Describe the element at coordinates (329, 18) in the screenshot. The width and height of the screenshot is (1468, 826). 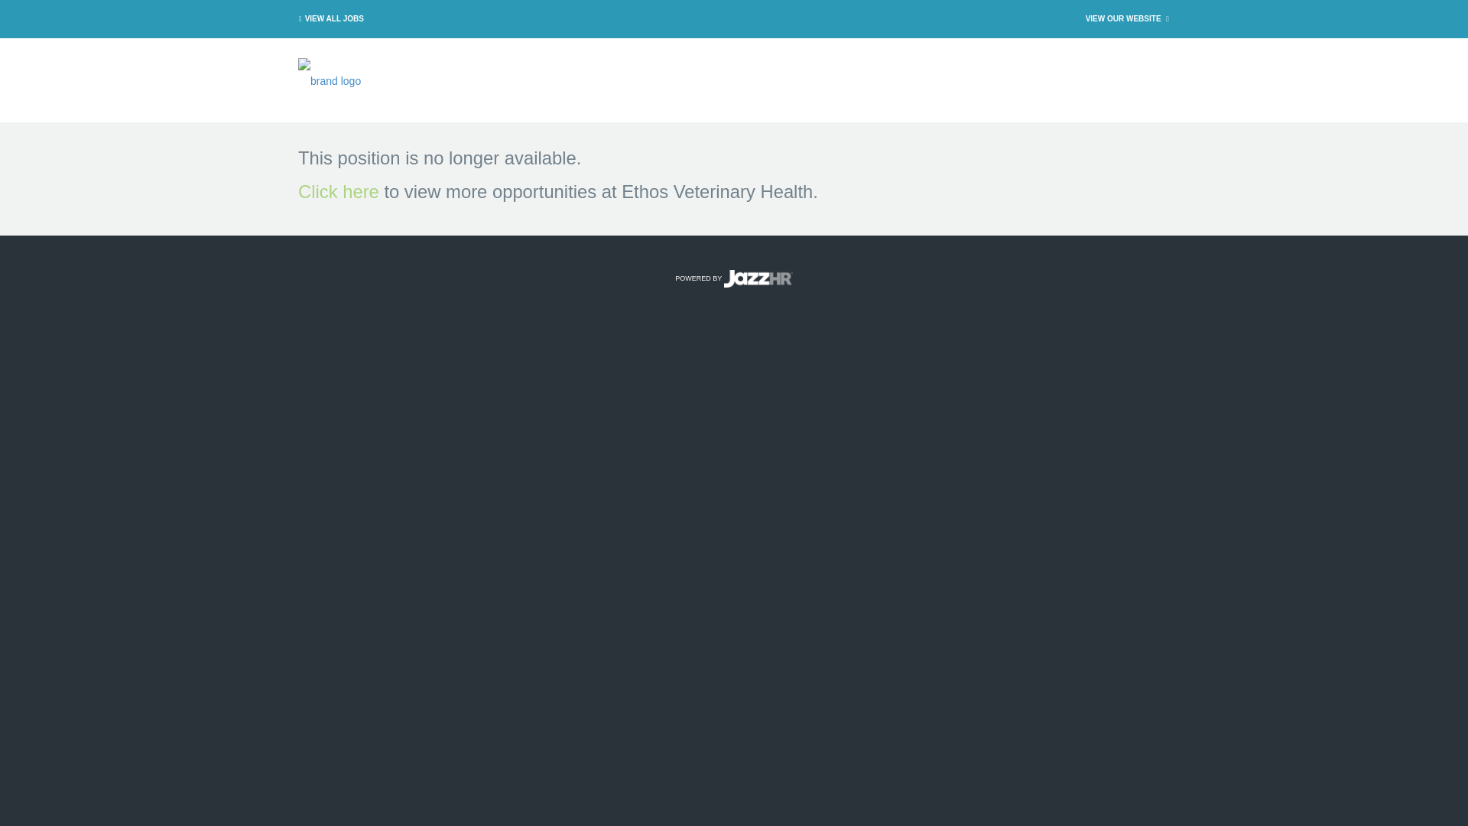
I see `VIEW ALL JOBS` at that location.